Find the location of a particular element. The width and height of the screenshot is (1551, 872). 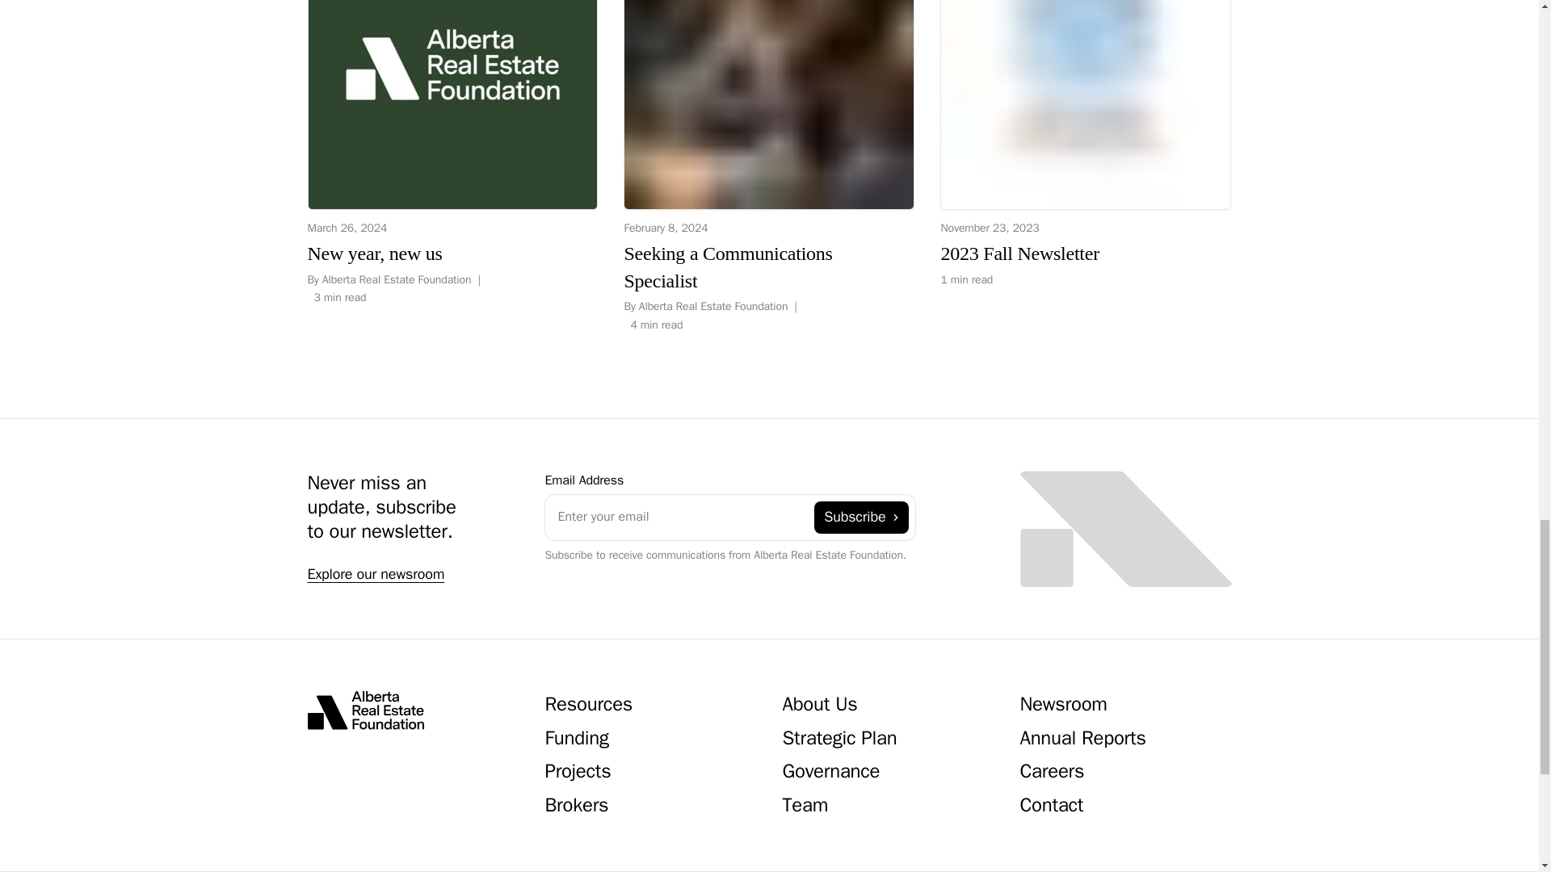

Newsroom is located at coordinates (1063, 706).